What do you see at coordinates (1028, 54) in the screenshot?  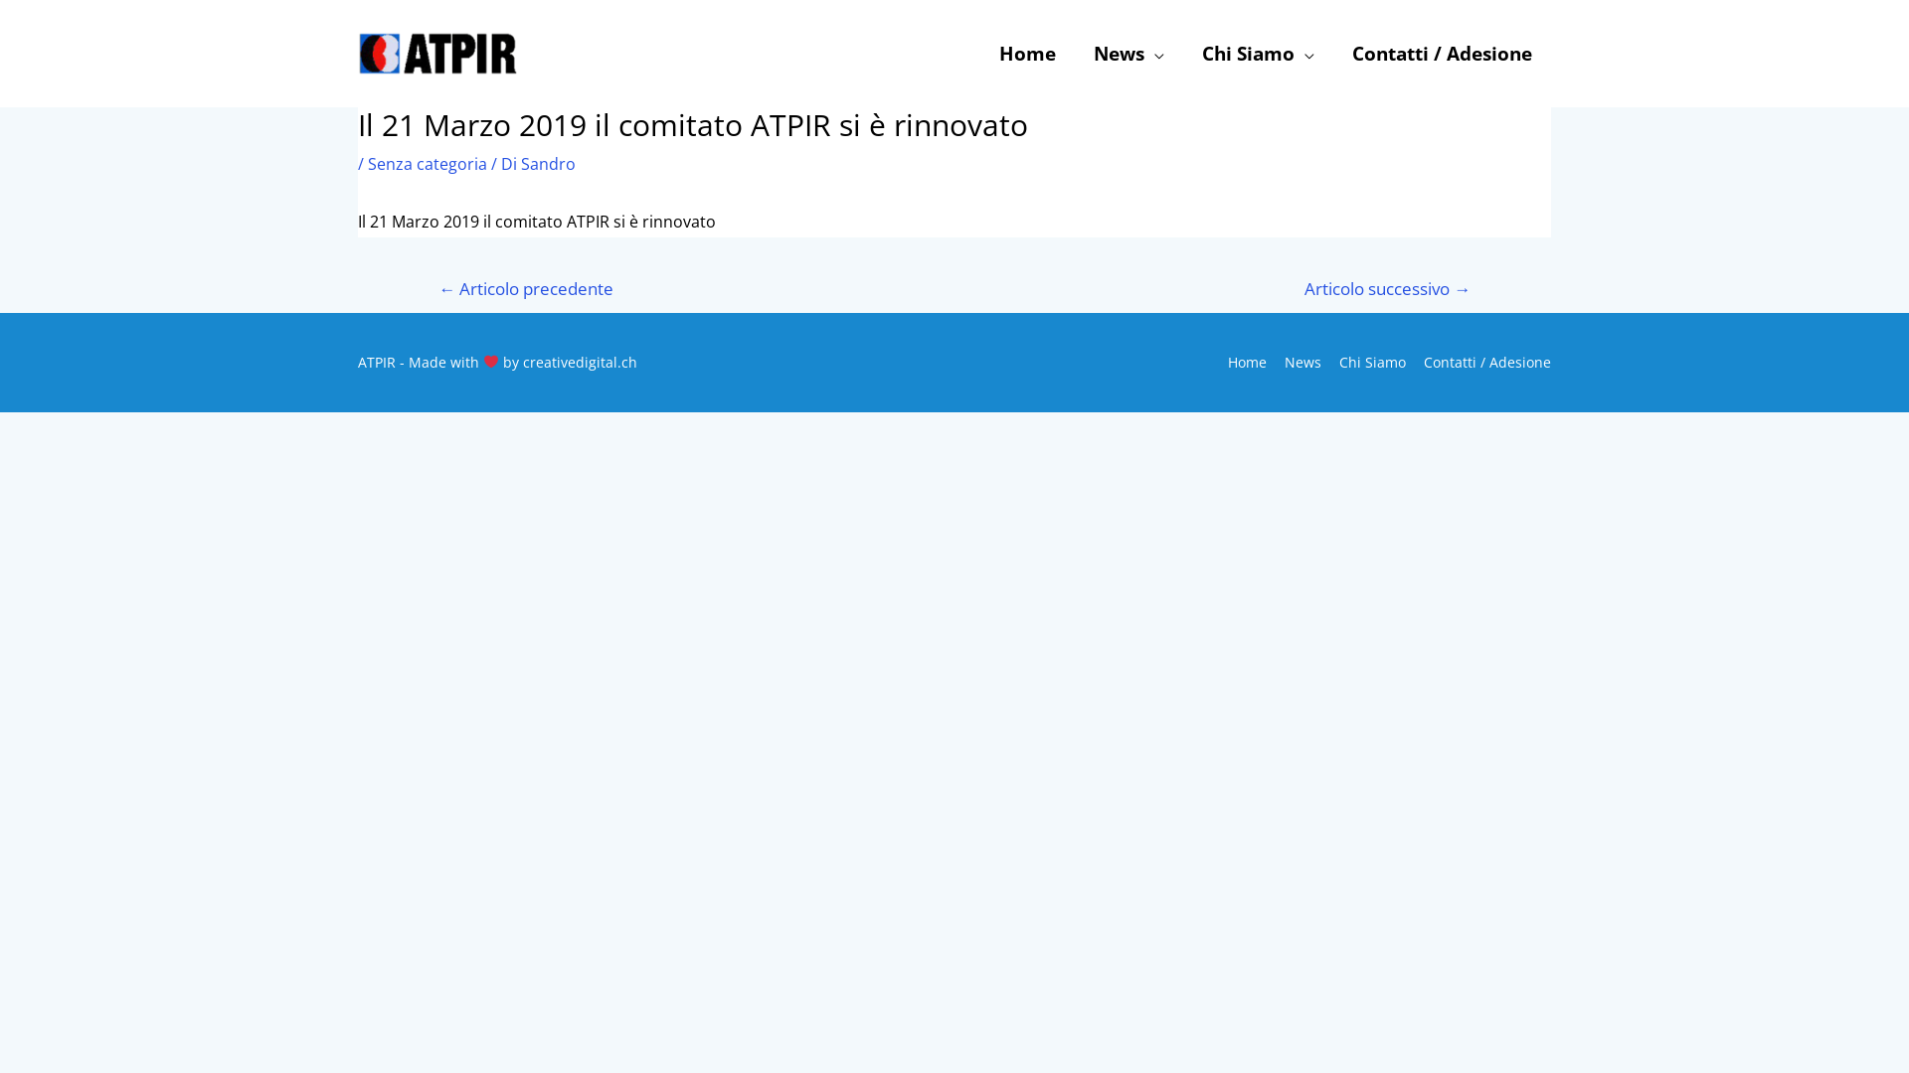 I see `Home` at bounding box center [1028, 54].